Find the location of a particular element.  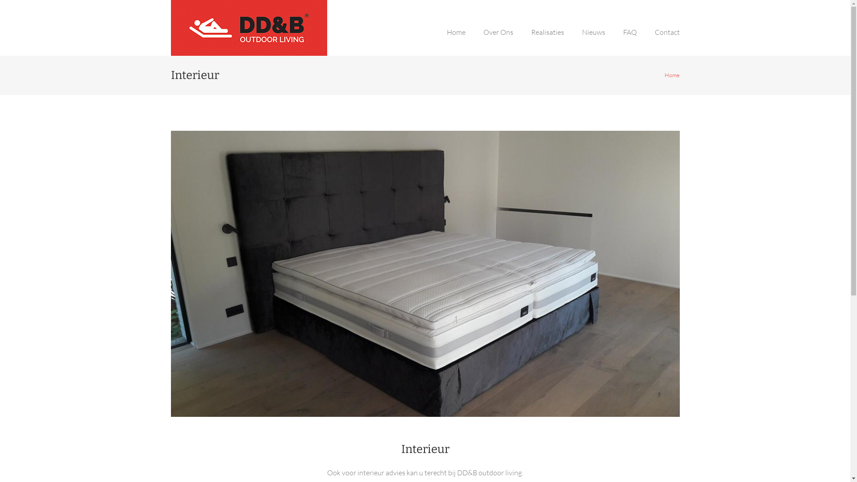

Nieuws is located at coordinates (594, 42).